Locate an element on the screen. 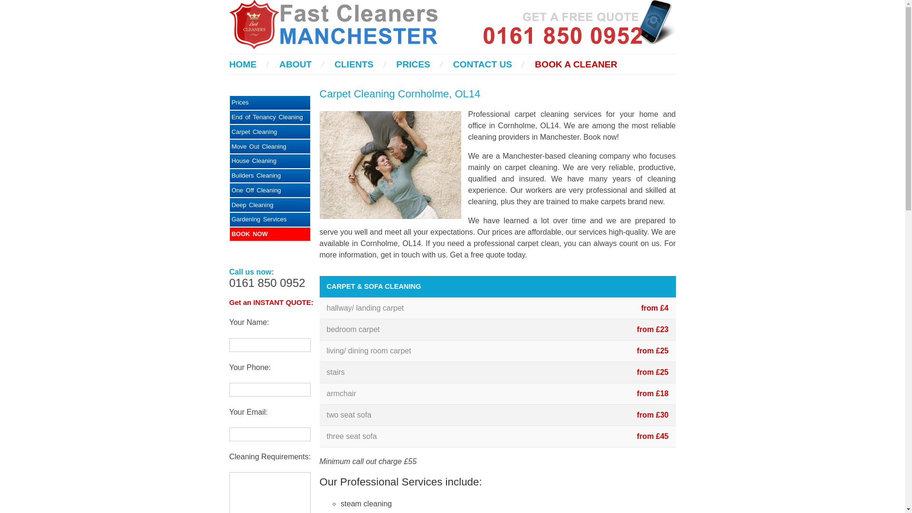 Image resolution: width=912 pixels, height=513 pixels. BOOK A CLEANER is located at coordinates (576, 64).